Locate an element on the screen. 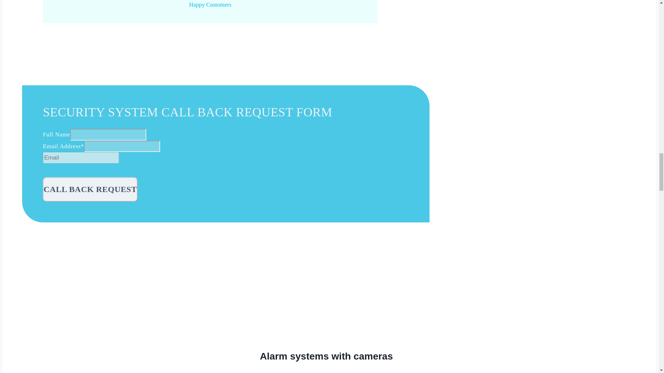 Image resolution: width=664 pixels, height=373 pixels. CALL BACK REQUEST is located at coordinates (90, 189).